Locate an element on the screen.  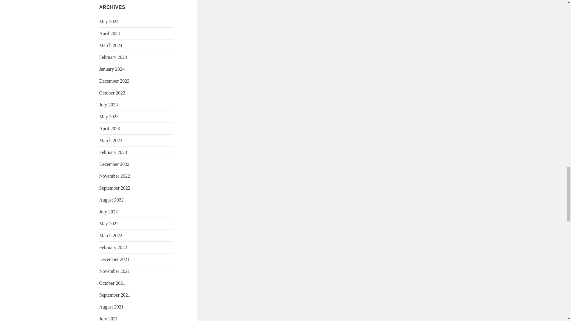
February 2023 is located at coordinates (113, 152).